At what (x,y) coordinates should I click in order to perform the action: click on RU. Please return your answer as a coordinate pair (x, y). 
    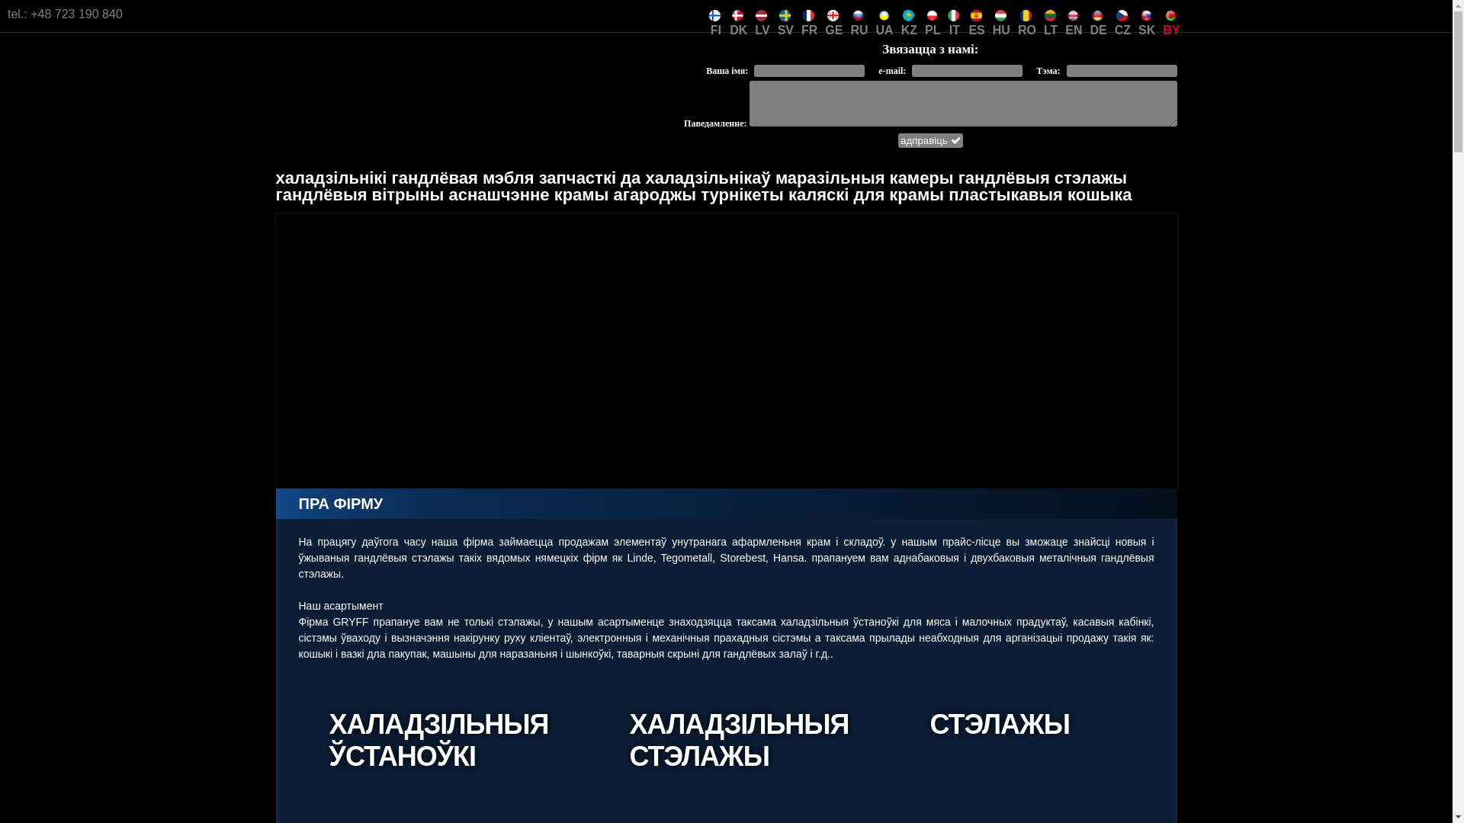
    Looking at the image, I should click on (859, 15).